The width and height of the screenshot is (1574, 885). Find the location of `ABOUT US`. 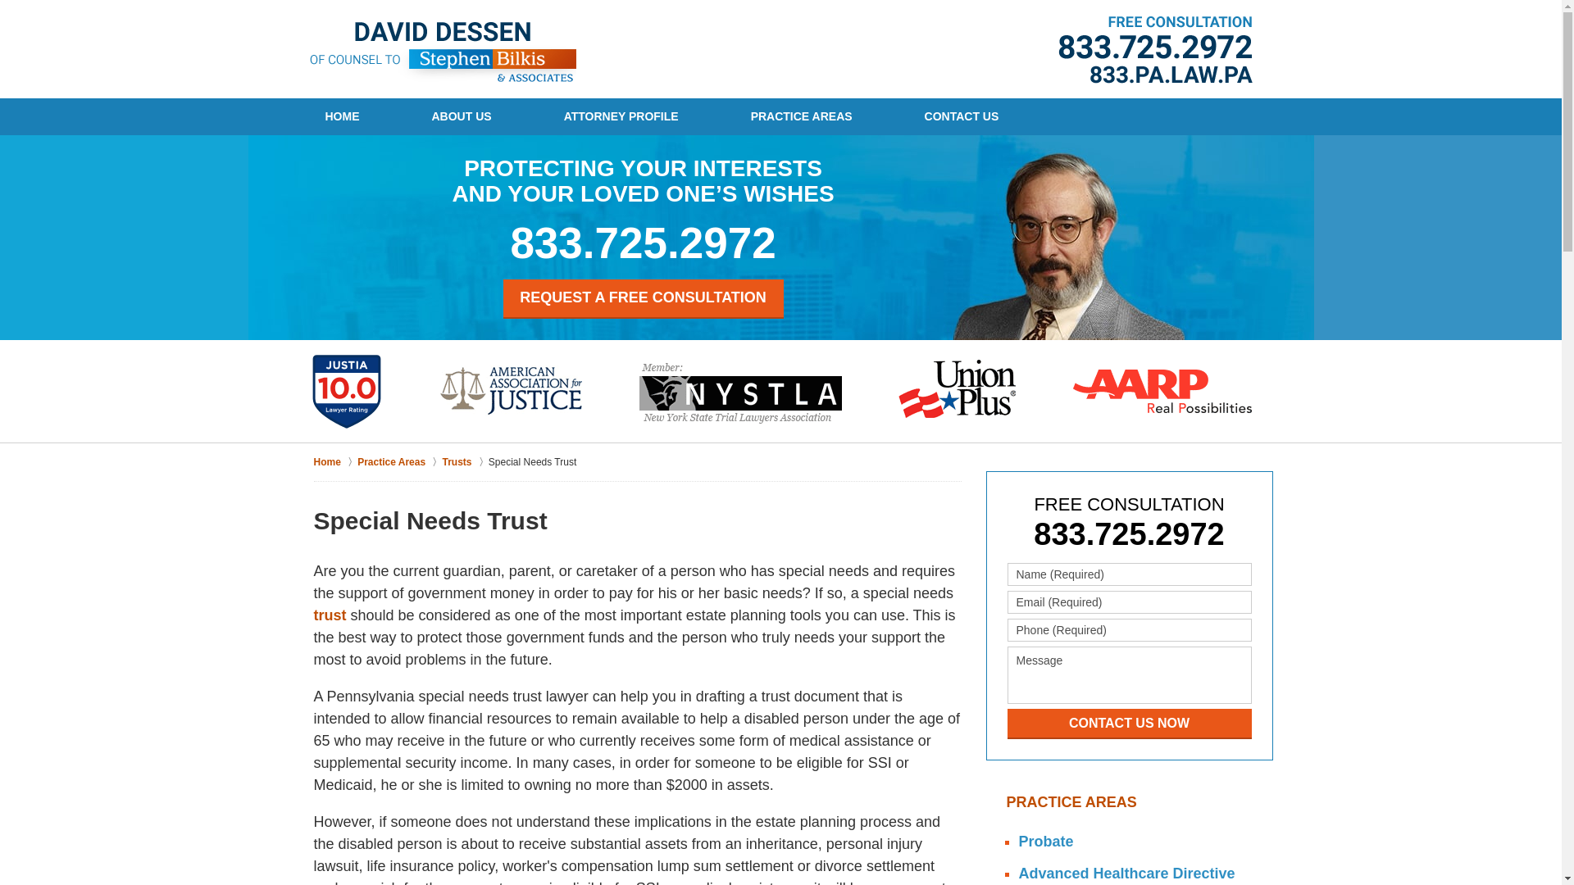

ABOUT US is located at coordinates (461, 116).